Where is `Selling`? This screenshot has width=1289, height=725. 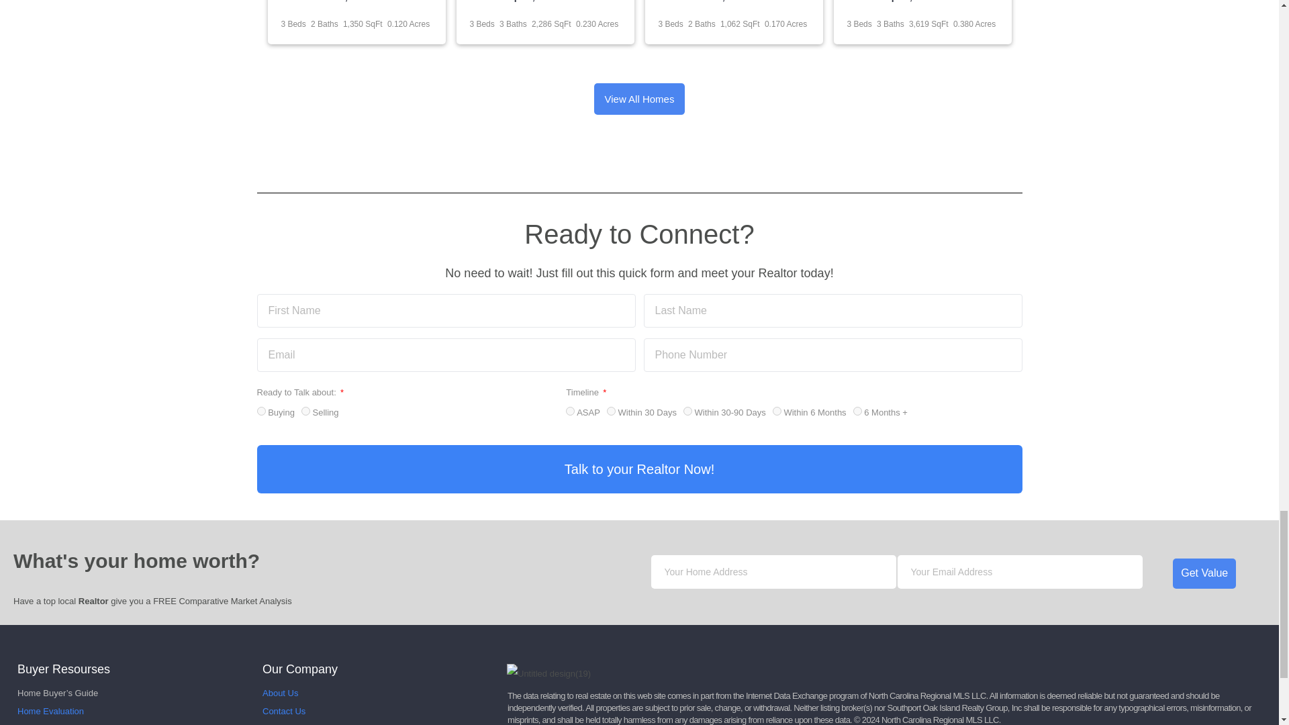 Selling is located at coordinates (306, 411).